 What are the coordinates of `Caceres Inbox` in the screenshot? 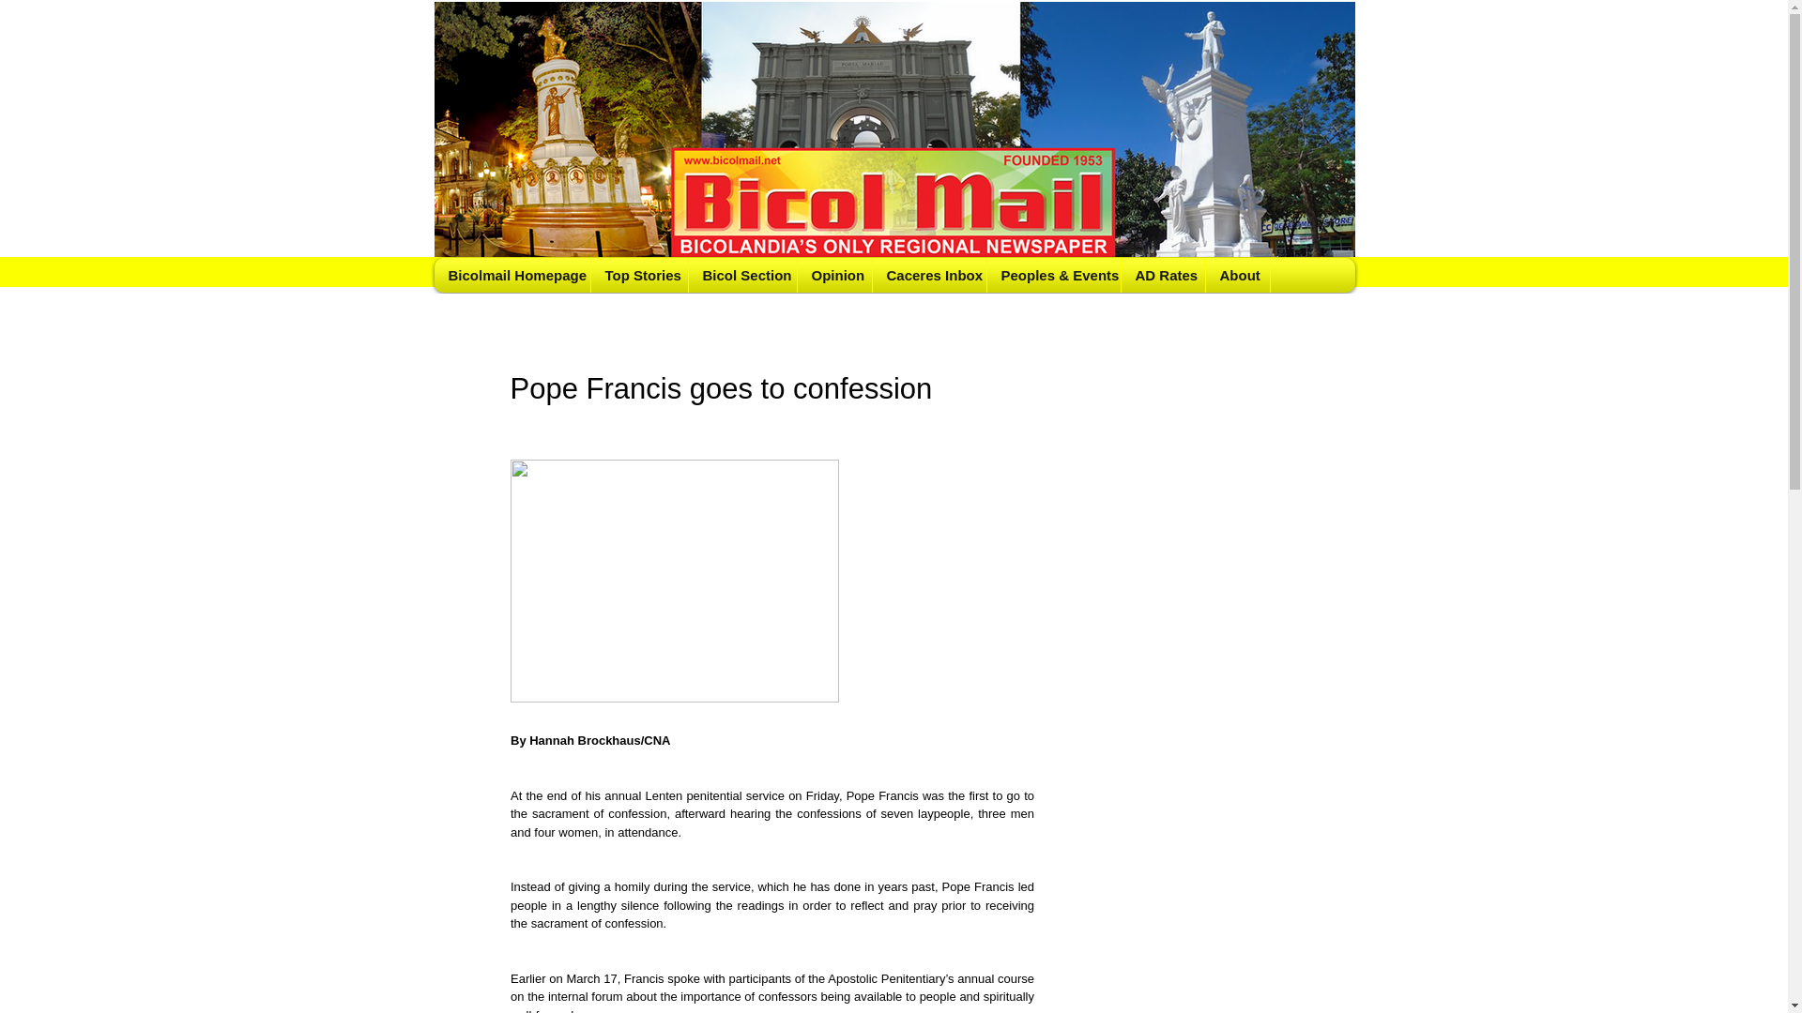 It's located at (927, 276).